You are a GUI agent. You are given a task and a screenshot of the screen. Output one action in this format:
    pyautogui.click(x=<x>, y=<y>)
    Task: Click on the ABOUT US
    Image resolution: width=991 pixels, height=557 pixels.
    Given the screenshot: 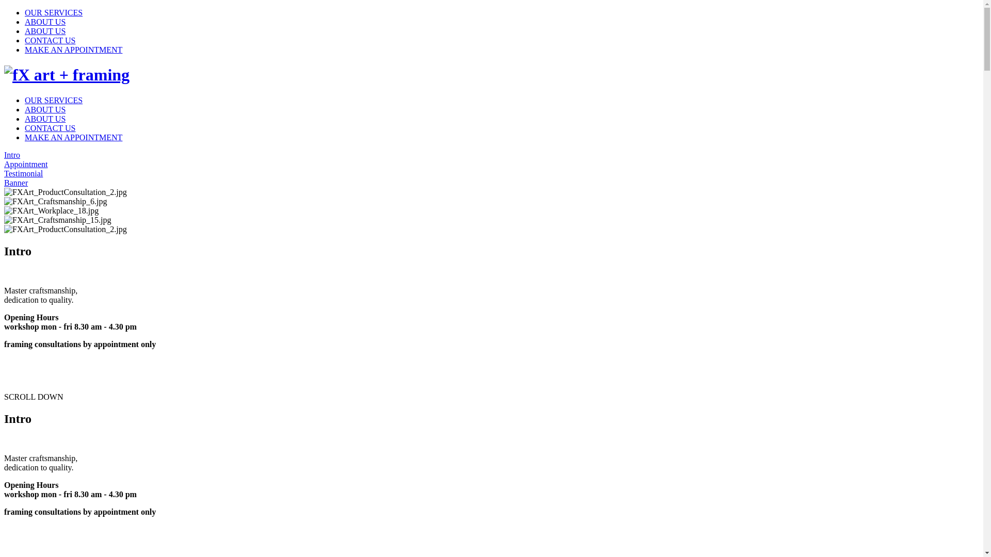 What is the action you would take?
    pyautogui.click(x=45, y=119)
    